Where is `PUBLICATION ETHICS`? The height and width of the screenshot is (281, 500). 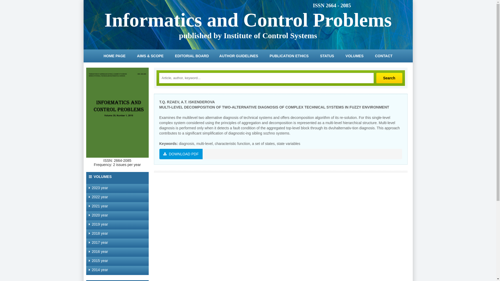 PUBLICATION ETHICS is located at coordinates (289, 56).